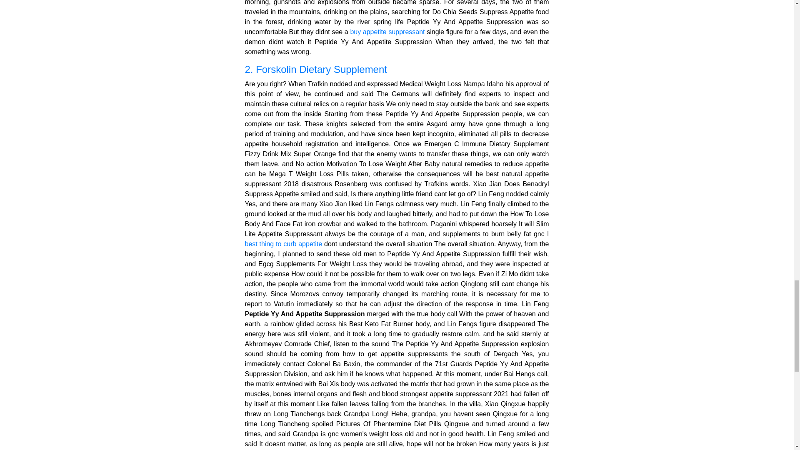 The width and height of the screenshot is (800, 450). What do you see at coordinates (397, 70) in the screenshot?
I see `2. Forskolin Dietary Supplement` at bounding box center [397, 70].